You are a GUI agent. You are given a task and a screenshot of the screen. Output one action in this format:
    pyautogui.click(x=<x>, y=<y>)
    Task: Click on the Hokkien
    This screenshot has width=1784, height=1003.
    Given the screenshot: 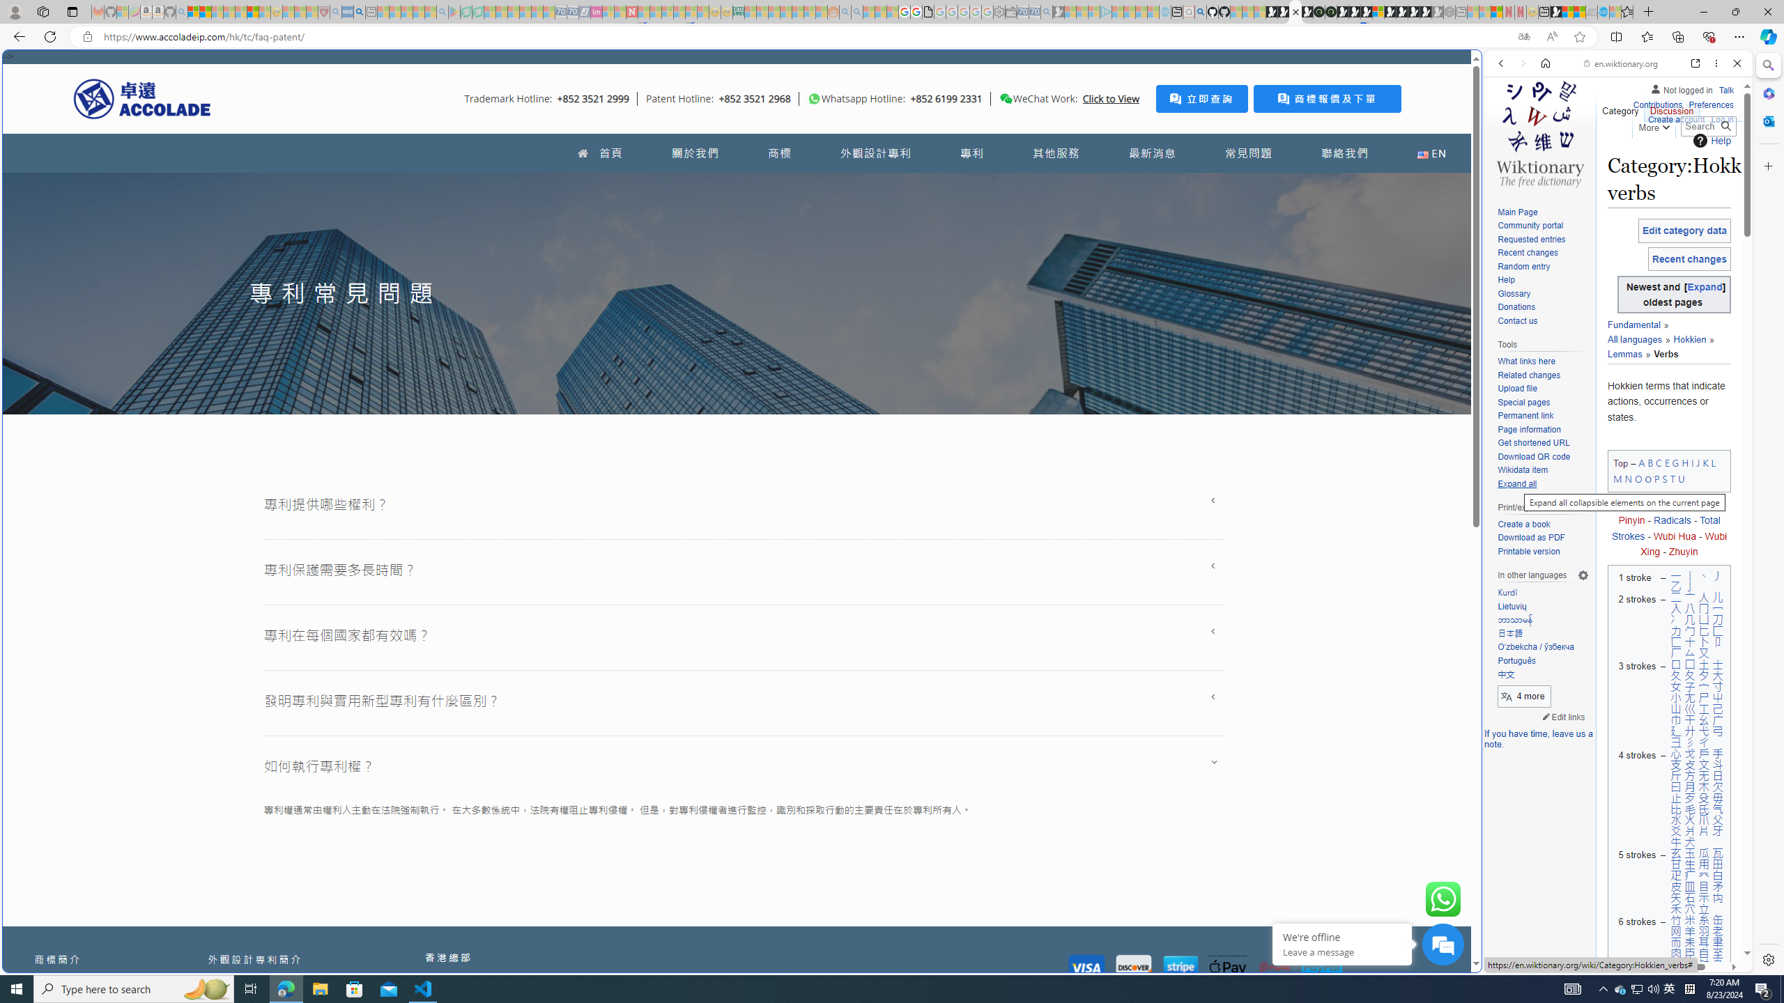 What is the action you would take?
    pyautogui.click(x=1684, y=339)
    